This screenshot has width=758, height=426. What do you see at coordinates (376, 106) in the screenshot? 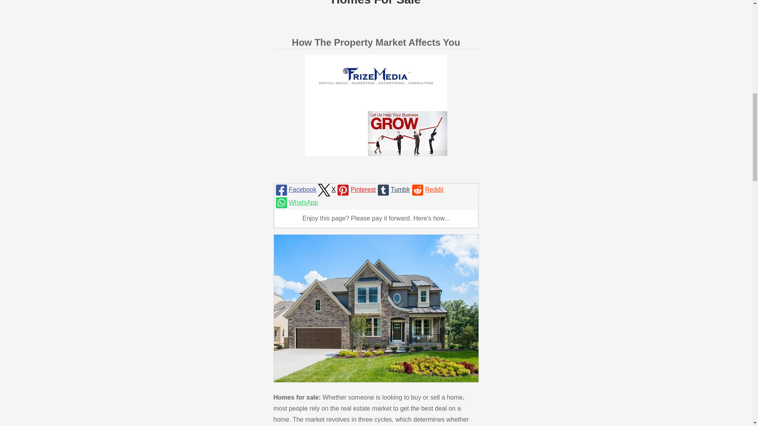
I see `Advertise With FrizeMedia - Let Us Help Your Business Grow` at bounding box center [376, 106].